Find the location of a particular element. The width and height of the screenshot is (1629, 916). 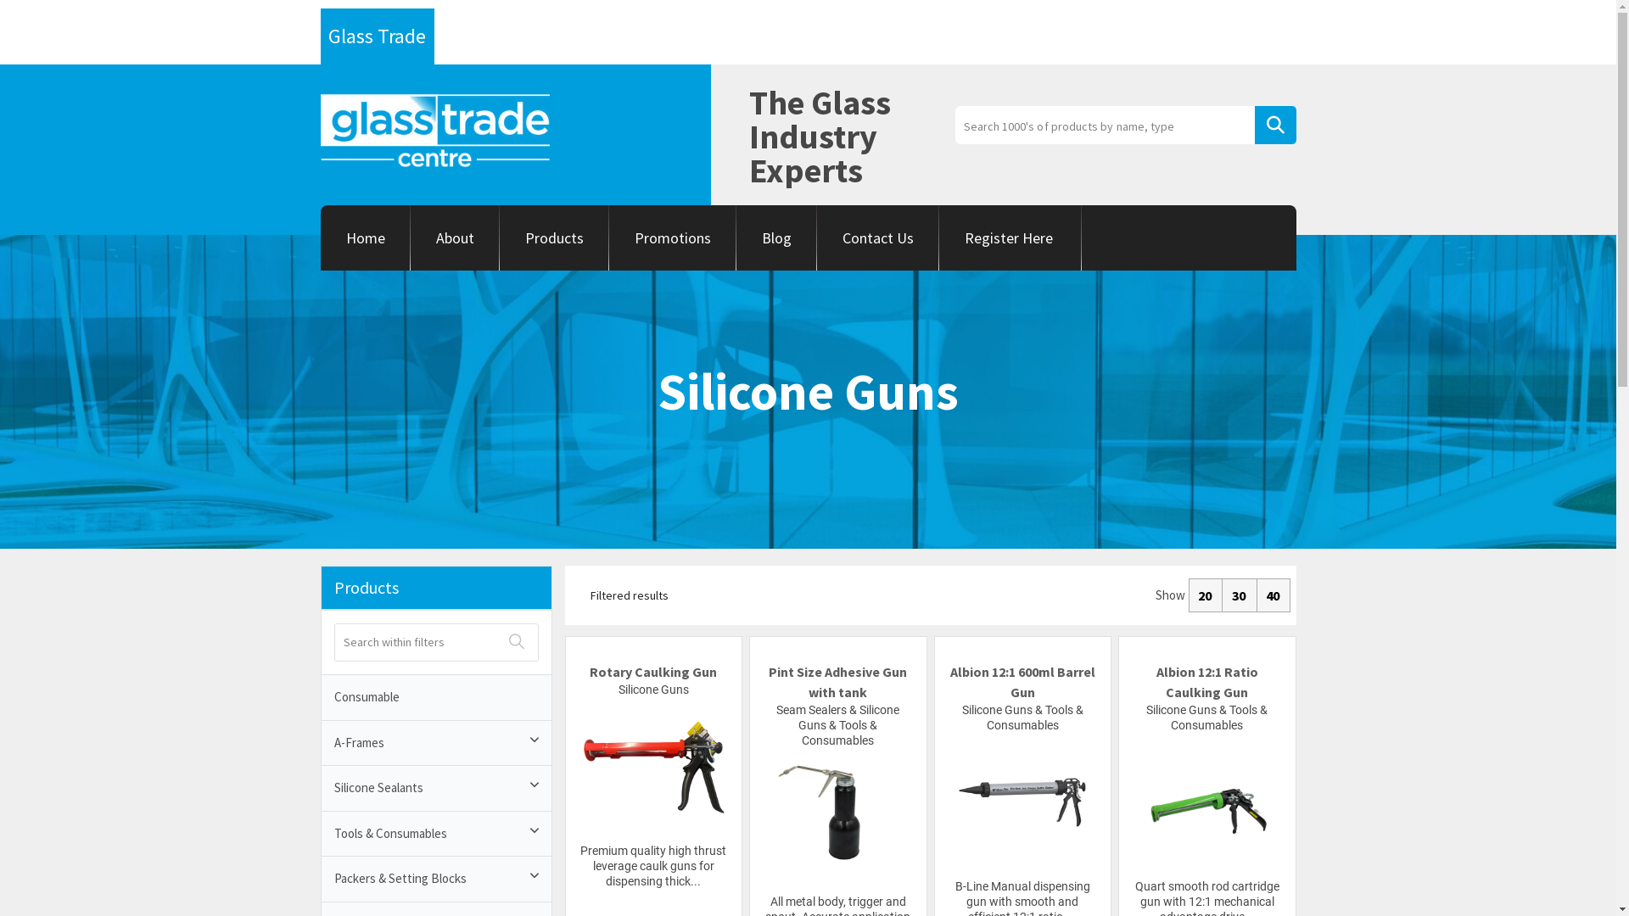

Pint Size Adhesive Gun with tank is located at coordinates (838, 682).